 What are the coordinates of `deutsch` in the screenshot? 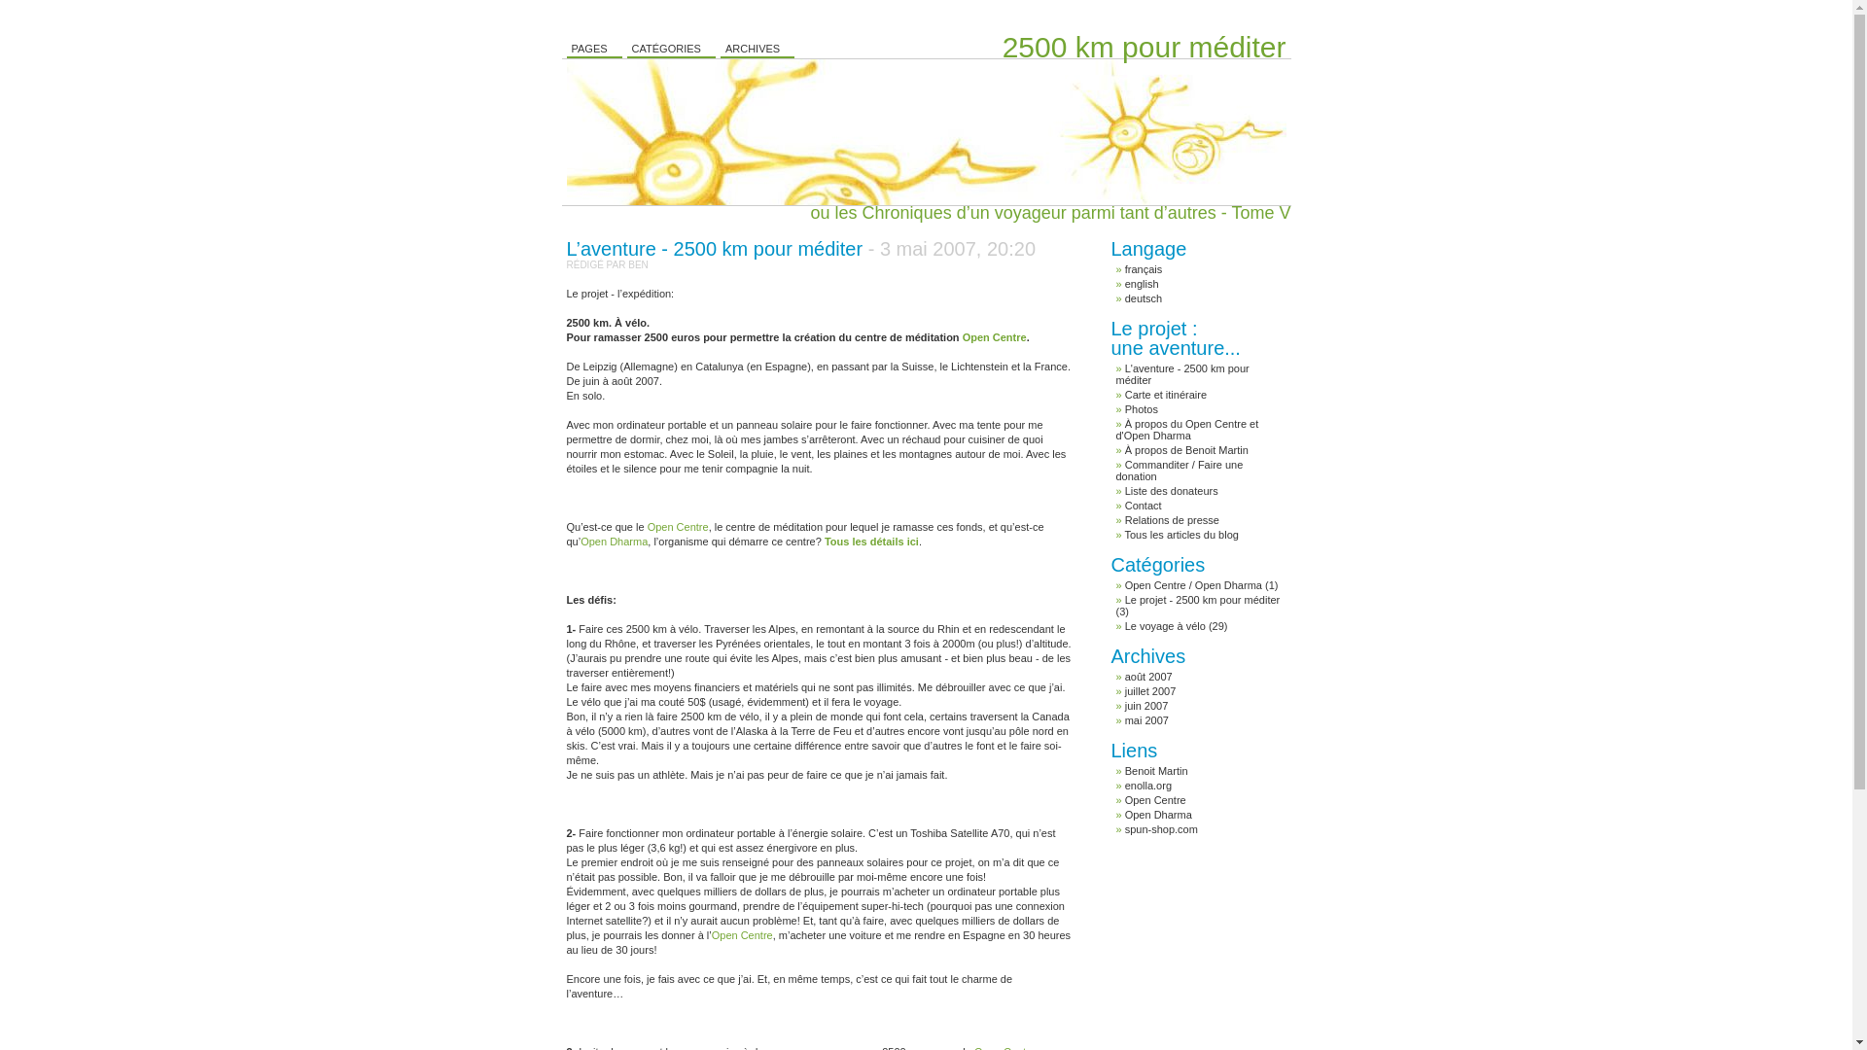 It's located at (1144, 298).